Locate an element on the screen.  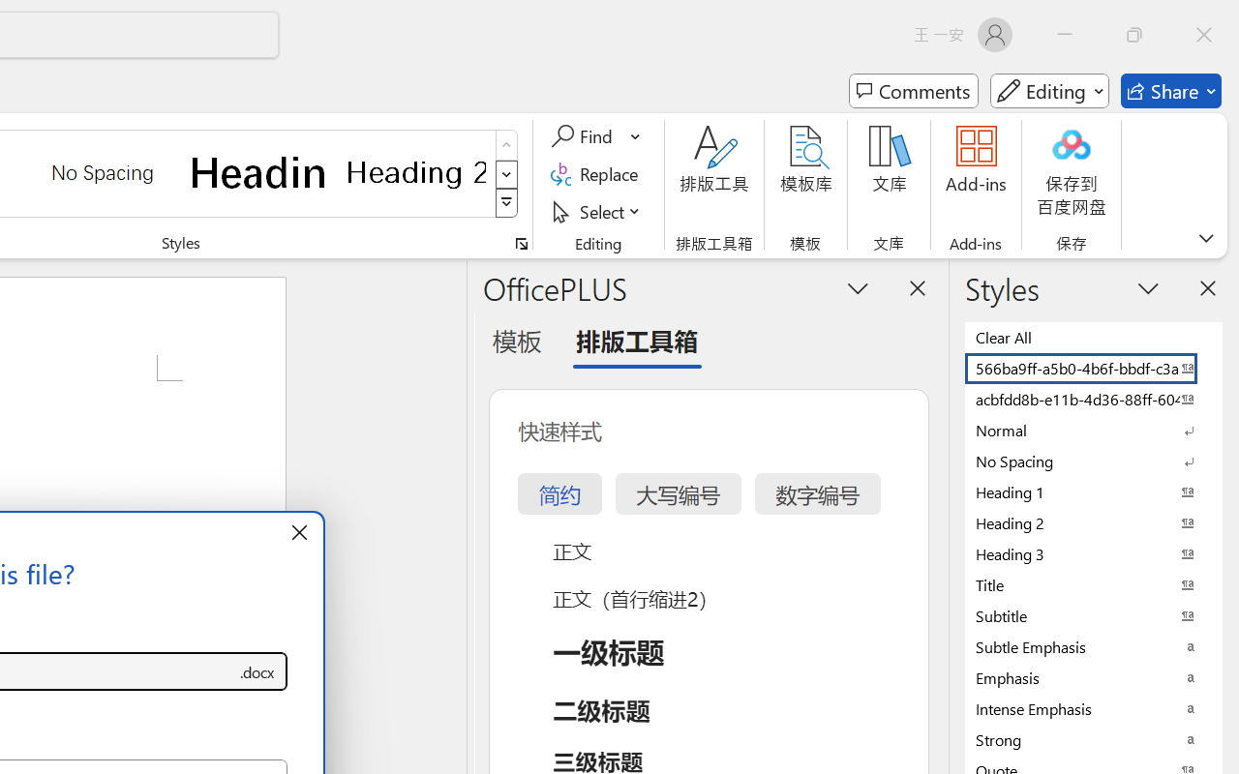
Class: NetUIImage is located at coordinates (507, 203).